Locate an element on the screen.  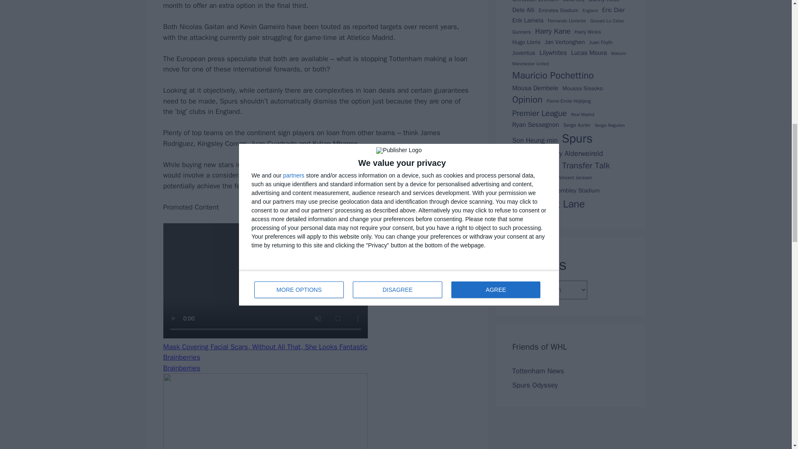
Fernando Llorente is located at coordinates (566, 21).